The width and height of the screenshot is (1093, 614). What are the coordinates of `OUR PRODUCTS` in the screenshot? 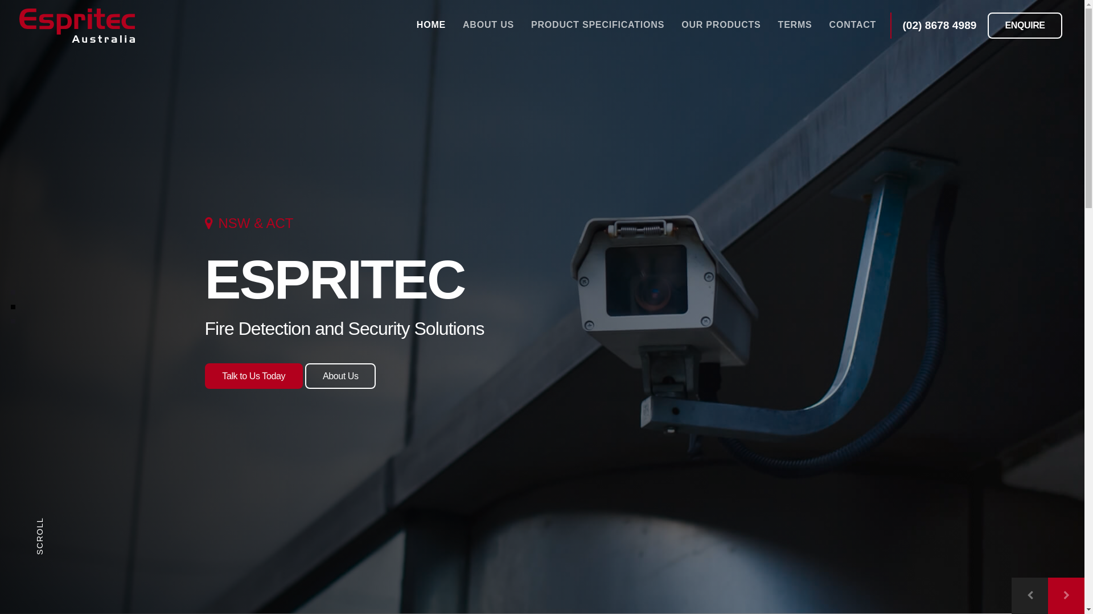 It's located at (721, 26).